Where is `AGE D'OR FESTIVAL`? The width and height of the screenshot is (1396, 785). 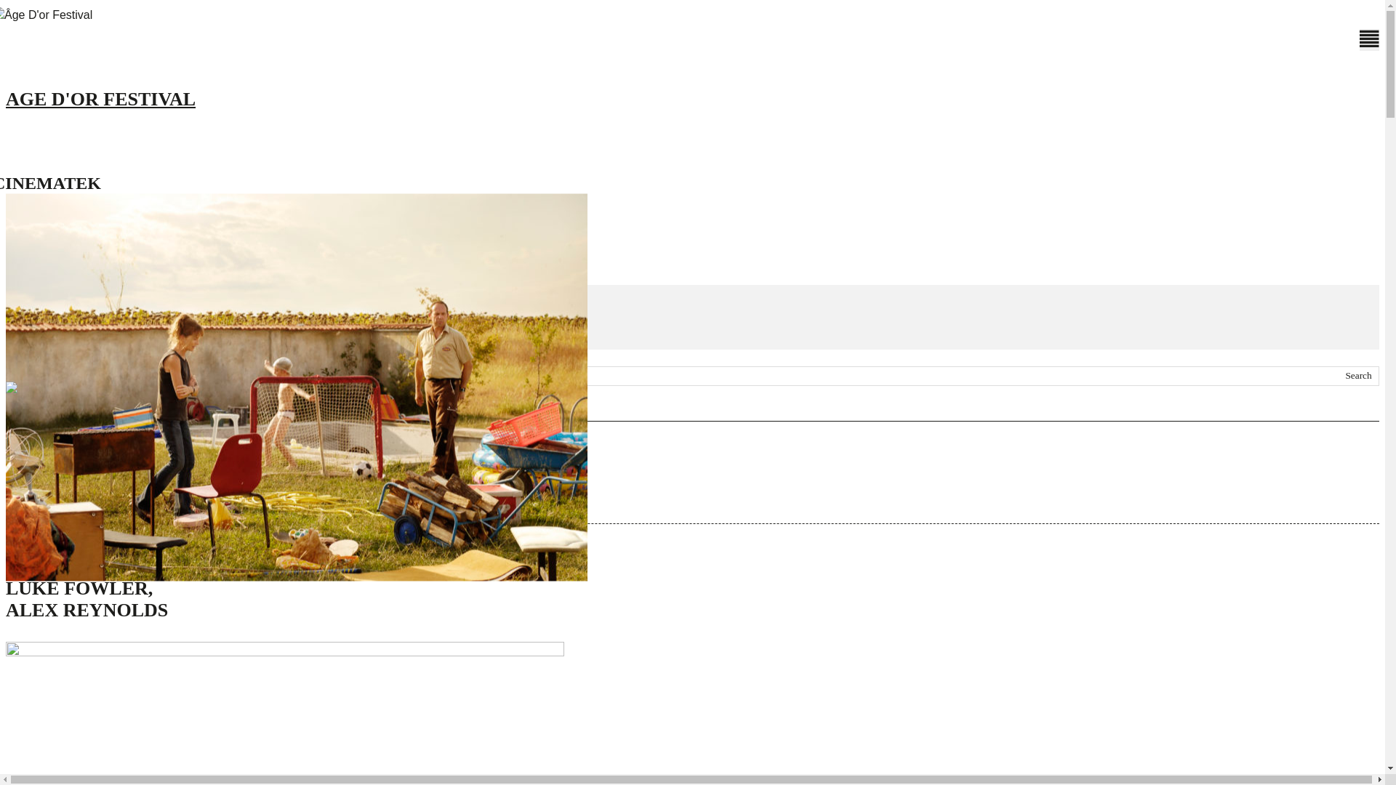
AGE D'OR FESTIVAL is located at coordinates (692, 71).